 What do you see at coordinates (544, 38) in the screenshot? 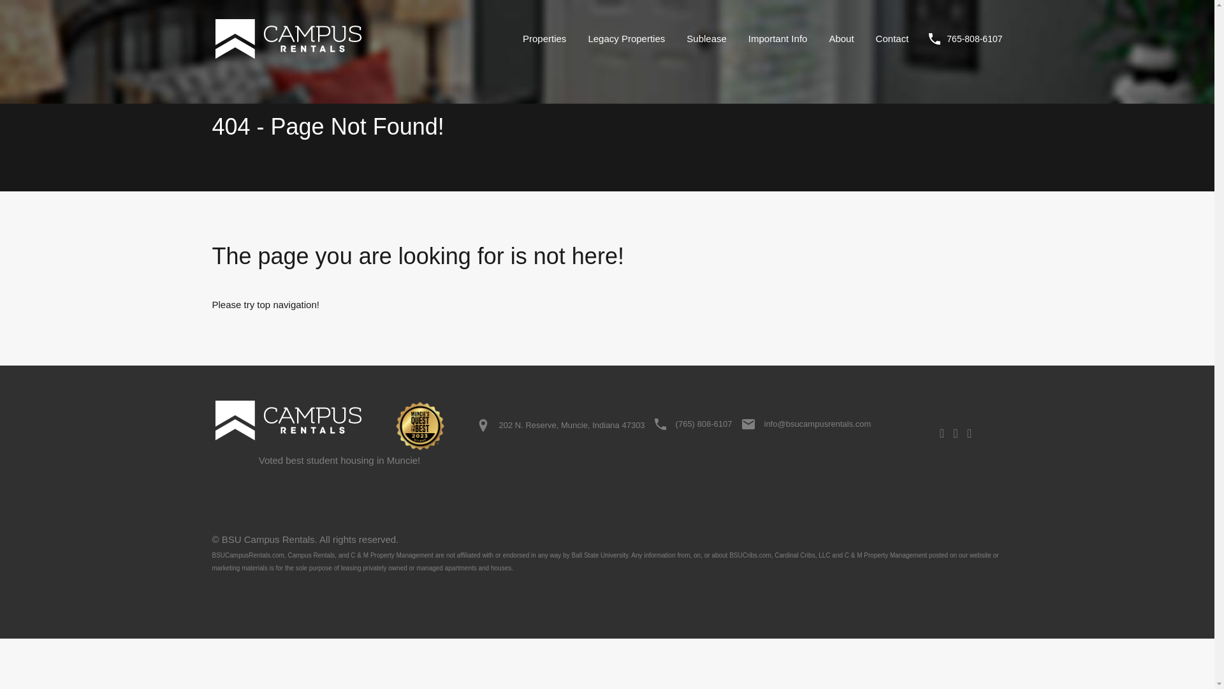
I see `Properties` at bounding box center [544, 38].